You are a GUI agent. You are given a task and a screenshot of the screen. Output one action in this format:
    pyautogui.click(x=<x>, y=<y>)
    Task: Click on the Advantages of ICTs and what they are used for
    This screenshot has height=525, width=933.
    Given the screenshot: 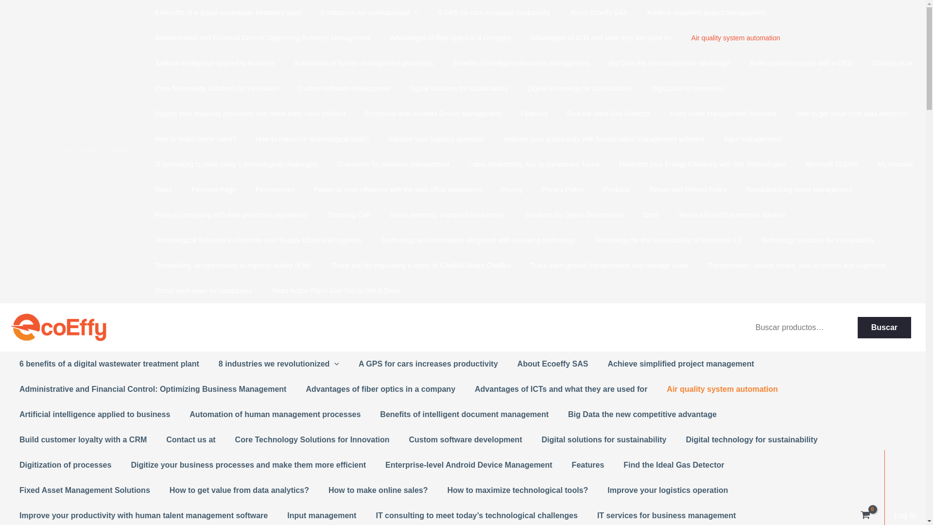 What is the action you would take?
    pyautogui.click(x=591, y=37)
    